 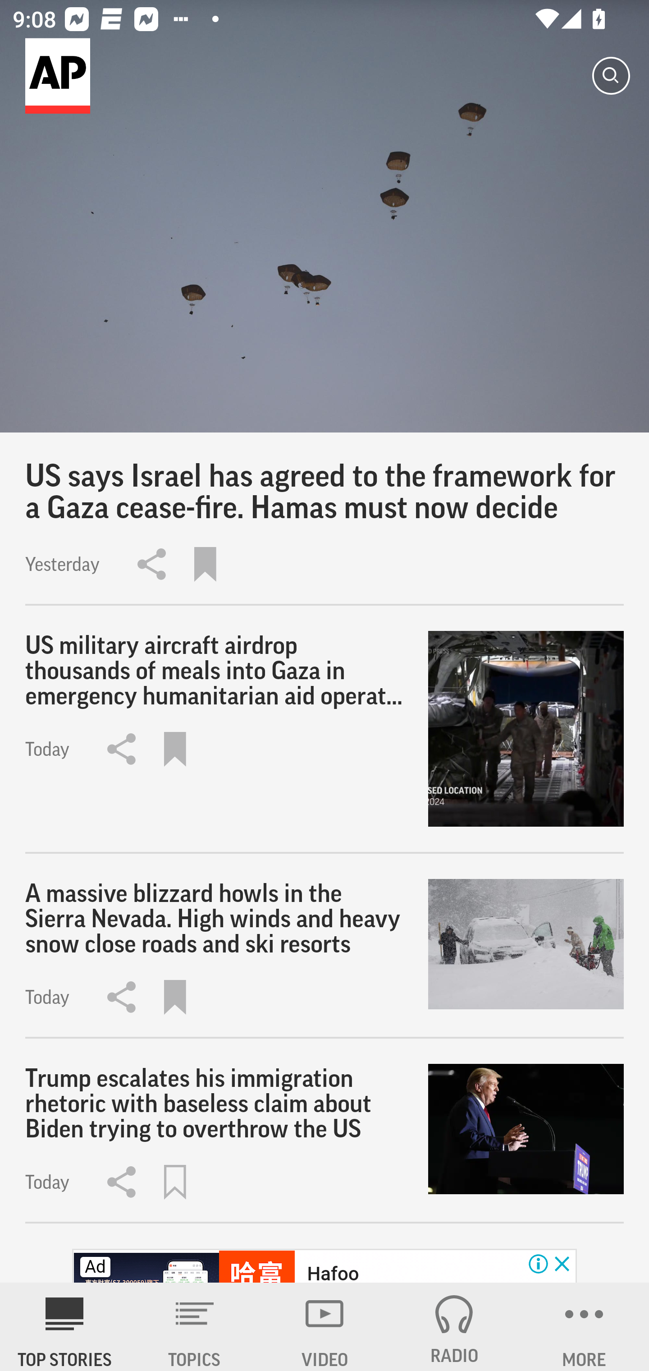 I want to click on MORE, so click(x=584, y=1327).